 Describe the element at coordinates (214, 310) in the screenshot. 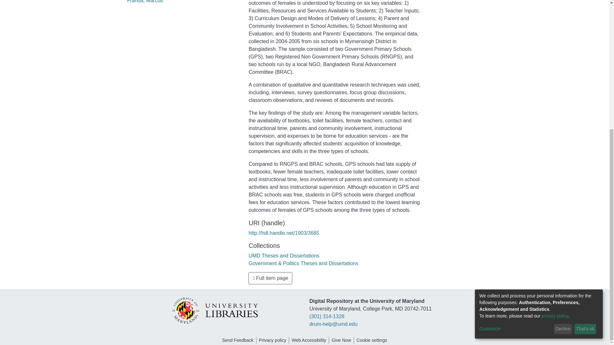

I see `Libraries Home Page` at that location.